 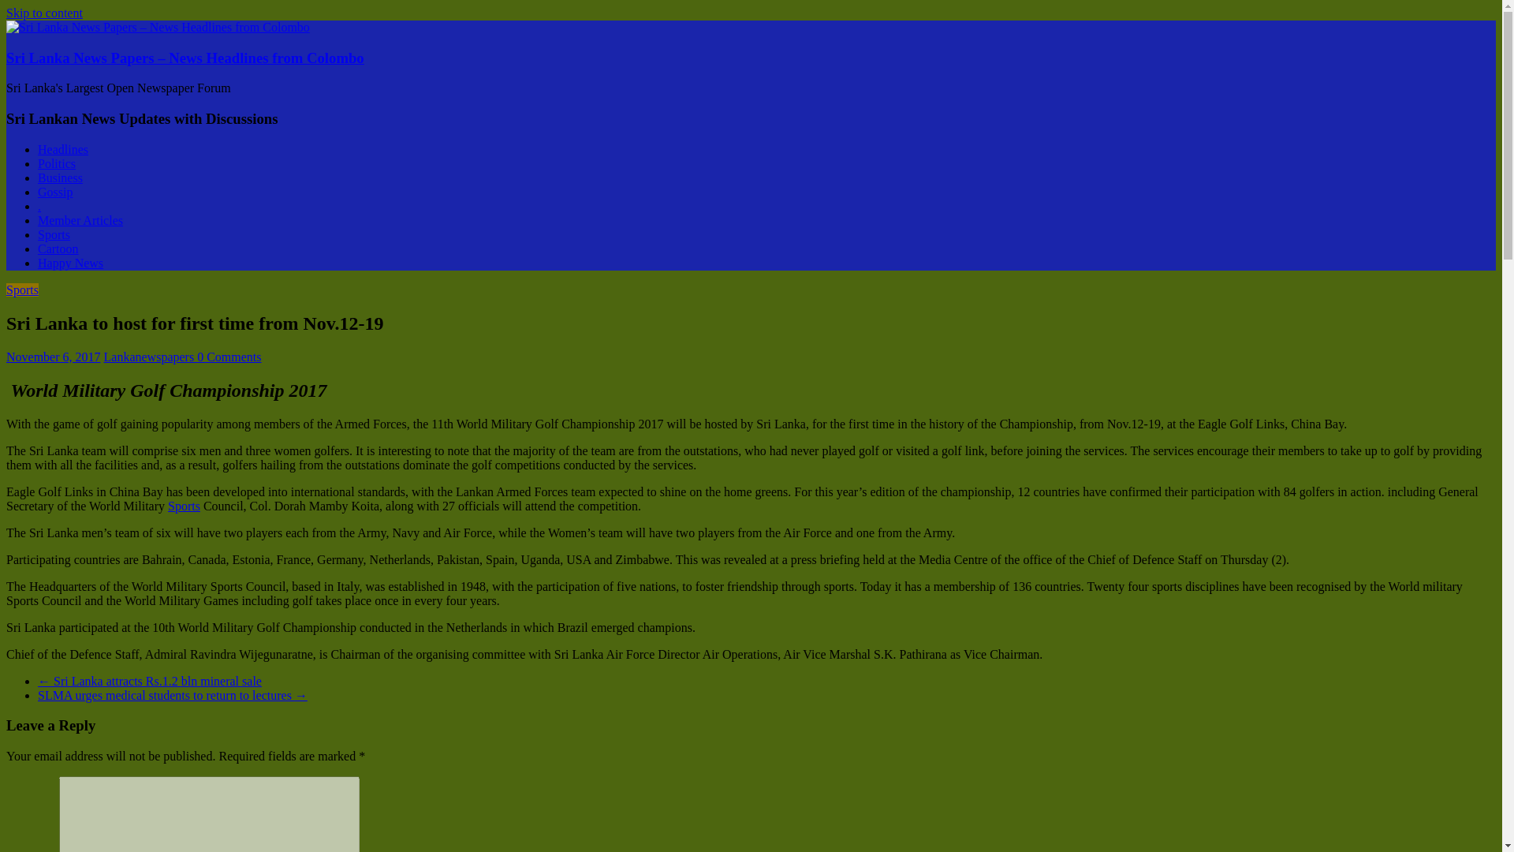 What do you see at coordinates (60, 178) in the screenshot?
I see `Business` at bounding box center [60, 178].